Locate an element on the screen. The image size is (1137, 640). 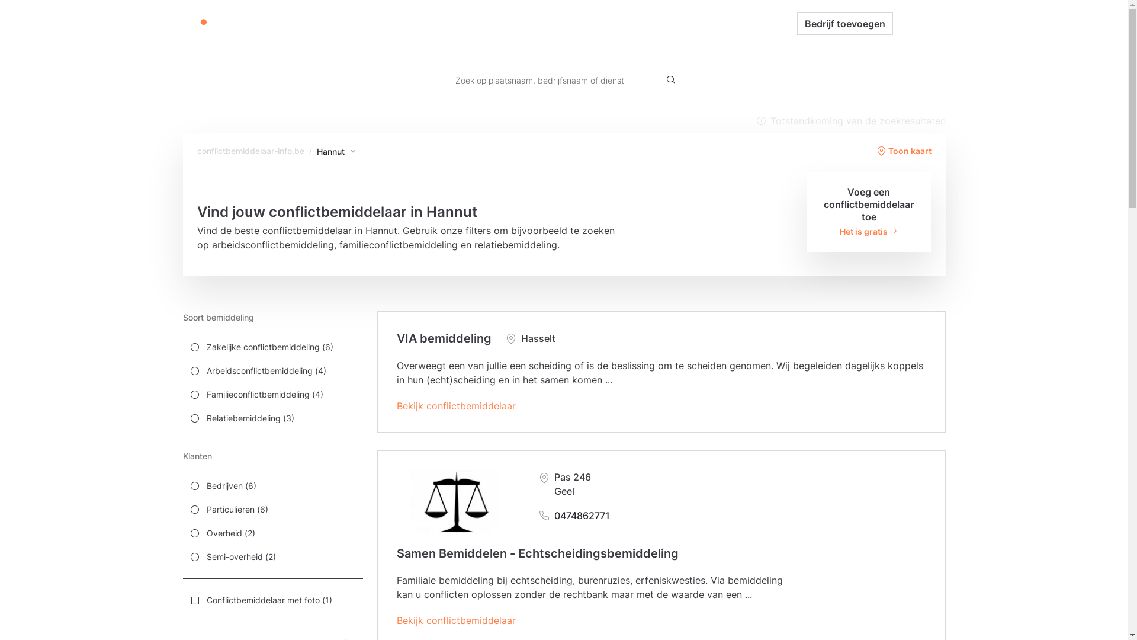
Conflictbemiddelaar zoeken is located at coordinates (557, 24).